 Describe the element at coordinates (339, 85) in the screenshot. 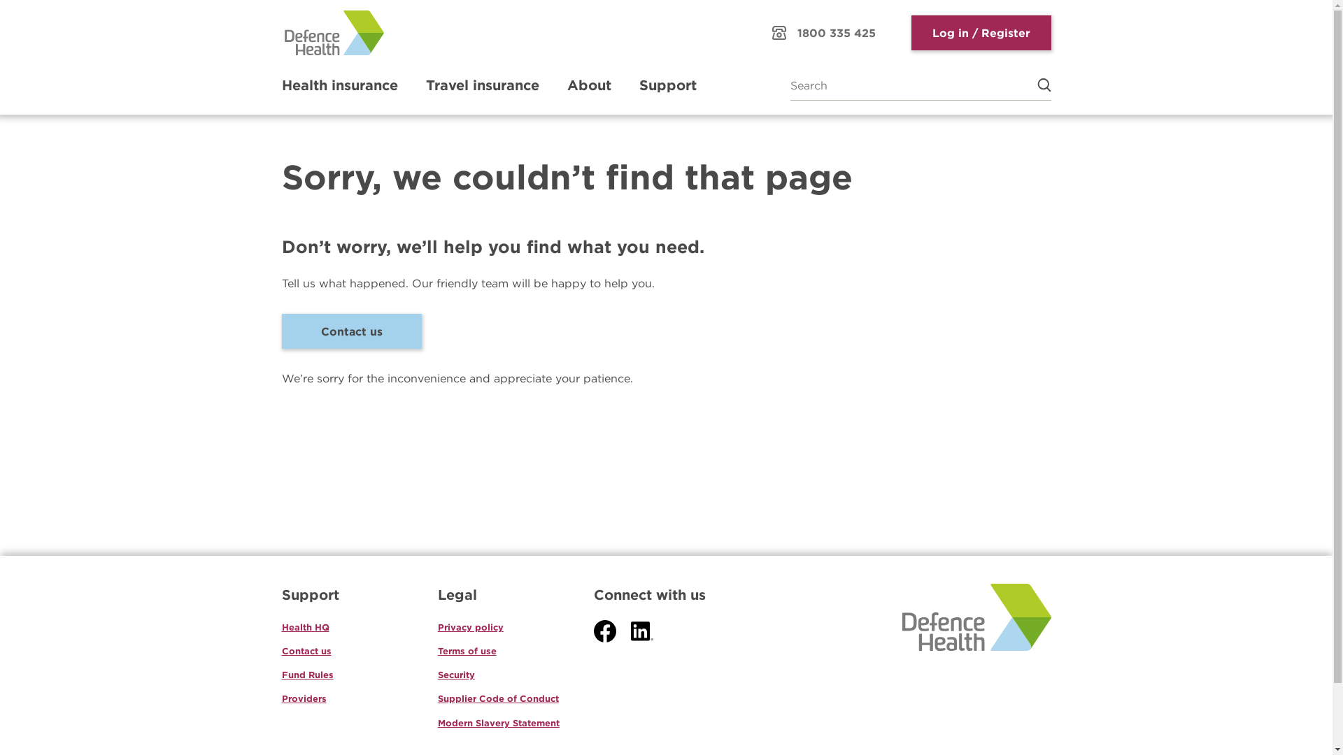

I see `Health insurance` at that location.